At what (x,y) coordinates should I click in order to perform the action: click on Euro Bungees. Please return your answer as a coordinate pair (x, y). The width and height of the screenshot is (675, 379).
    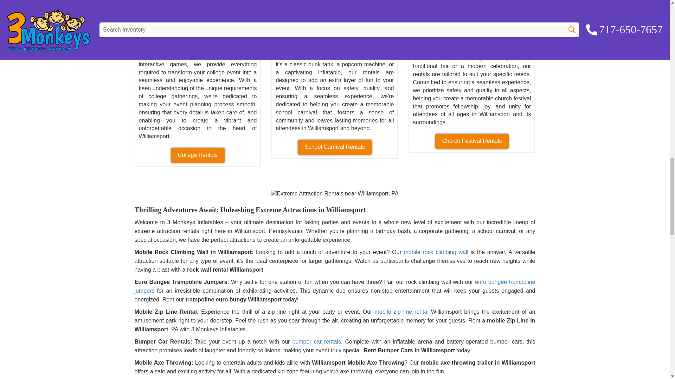
    Looking at the image, I should click on (335, 286).